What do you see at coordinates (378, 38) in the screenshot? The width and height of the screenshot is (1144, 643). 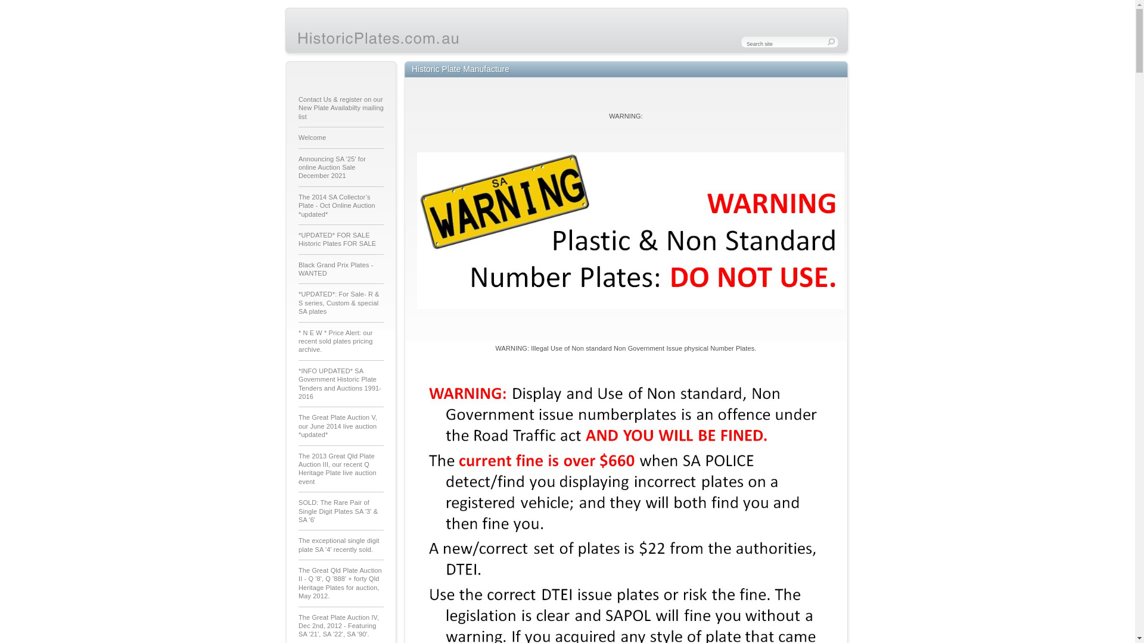 I see `Historic Plates.com.au` at bounding box center [378, 38].